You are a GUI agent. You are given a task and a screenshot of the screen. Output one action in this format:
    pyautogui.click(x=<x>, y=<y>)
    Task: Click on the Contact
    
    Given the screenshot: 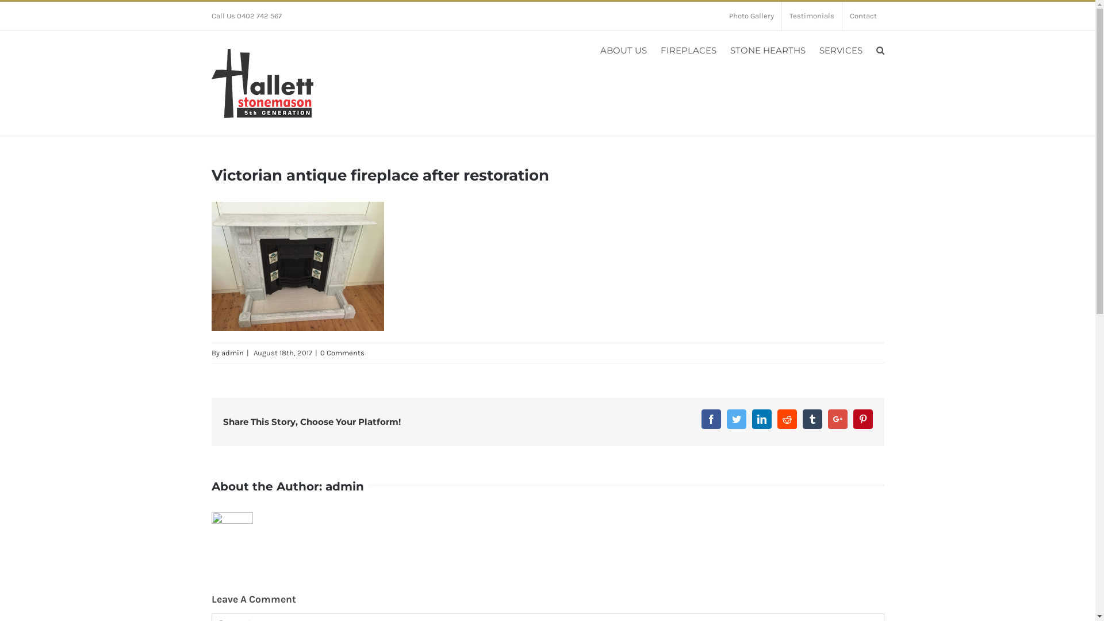 What is the action you would take?
    pyautogui.click(x=862, y=16)
    